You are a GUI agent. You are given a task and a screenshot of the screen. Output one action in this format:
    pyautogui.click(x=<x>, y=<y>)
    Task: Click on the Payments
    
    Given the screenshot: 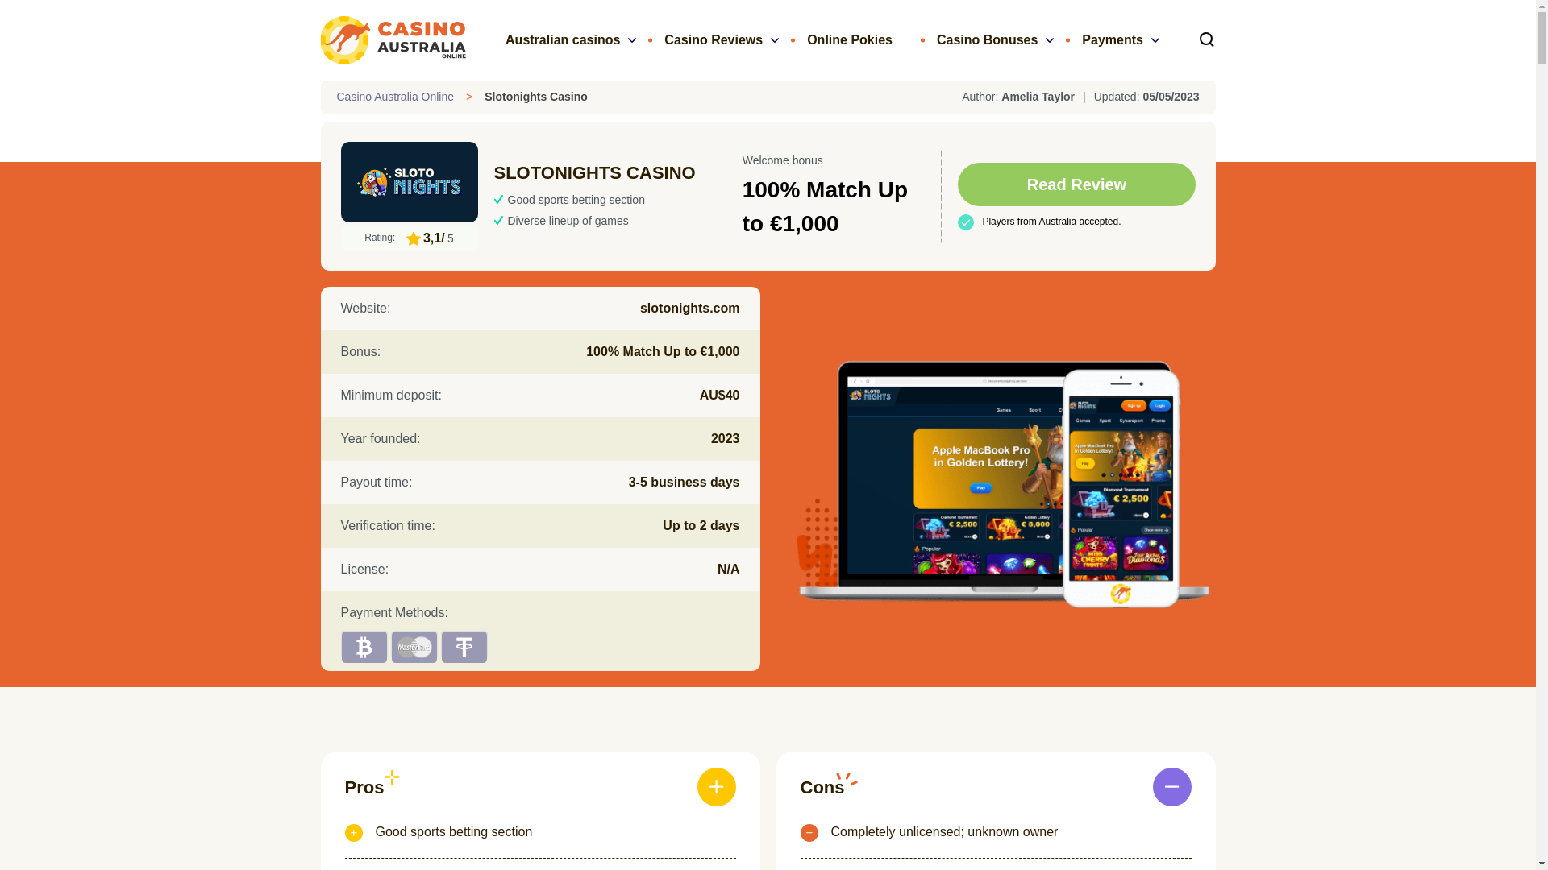 What is the action you would take?
    pyautogui.click(x=1113, y=39)
    